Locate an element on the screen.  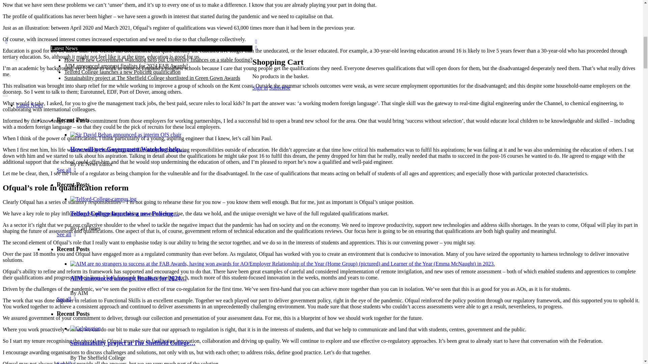
Exclusives is located at coordinates (28, 63).